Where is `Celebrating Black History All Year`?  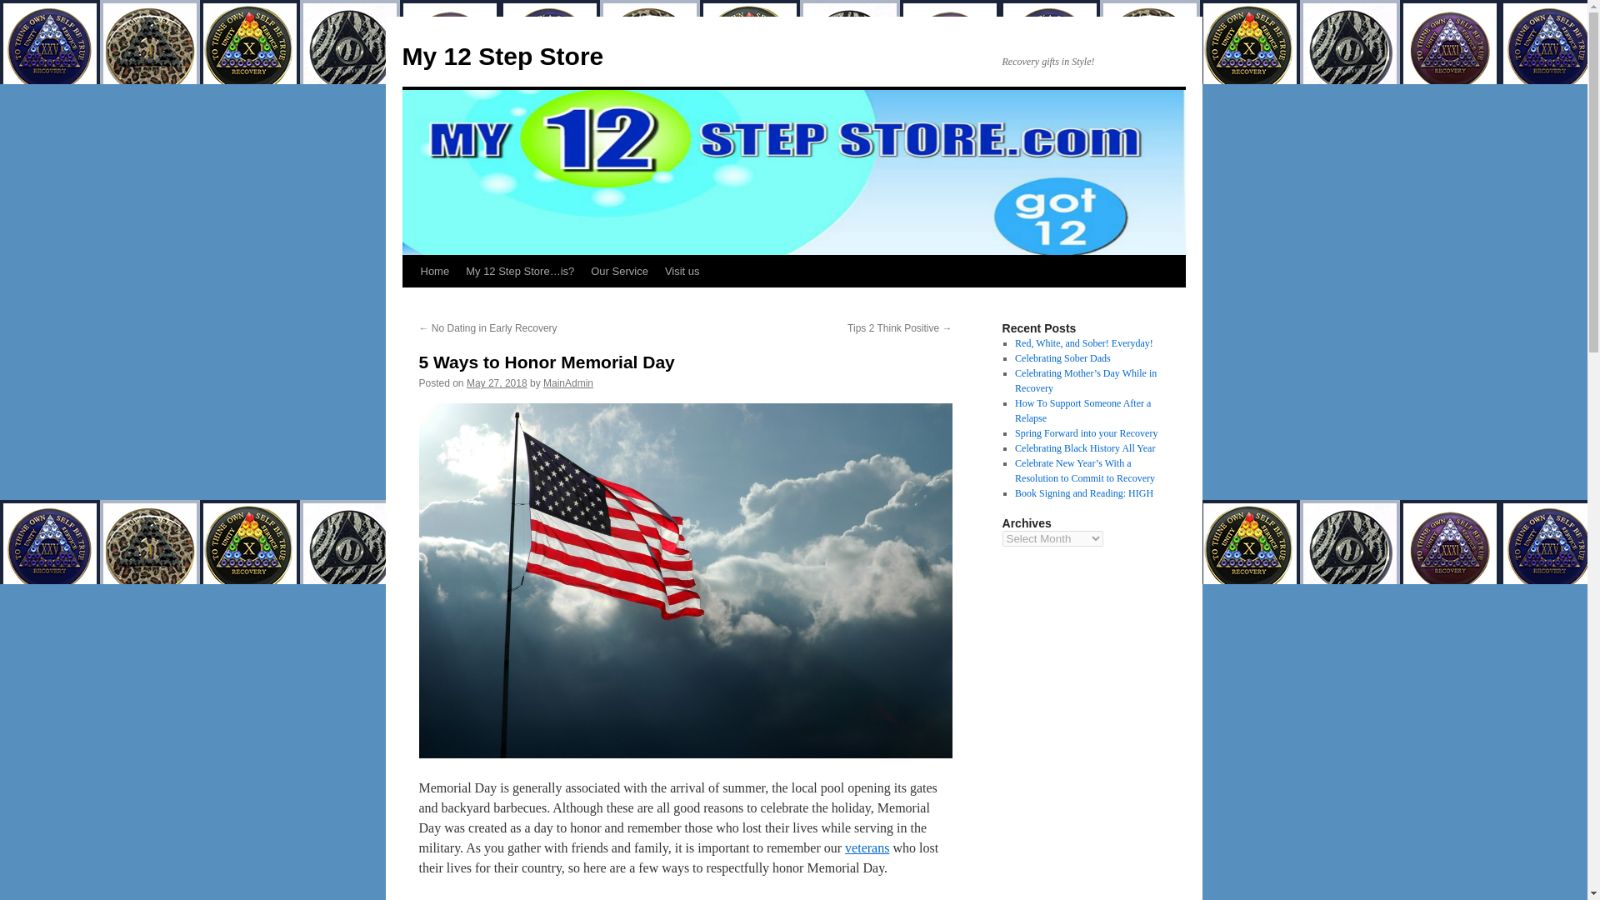 Celebrating Black History All Year is located at coordinates (1085, 448).